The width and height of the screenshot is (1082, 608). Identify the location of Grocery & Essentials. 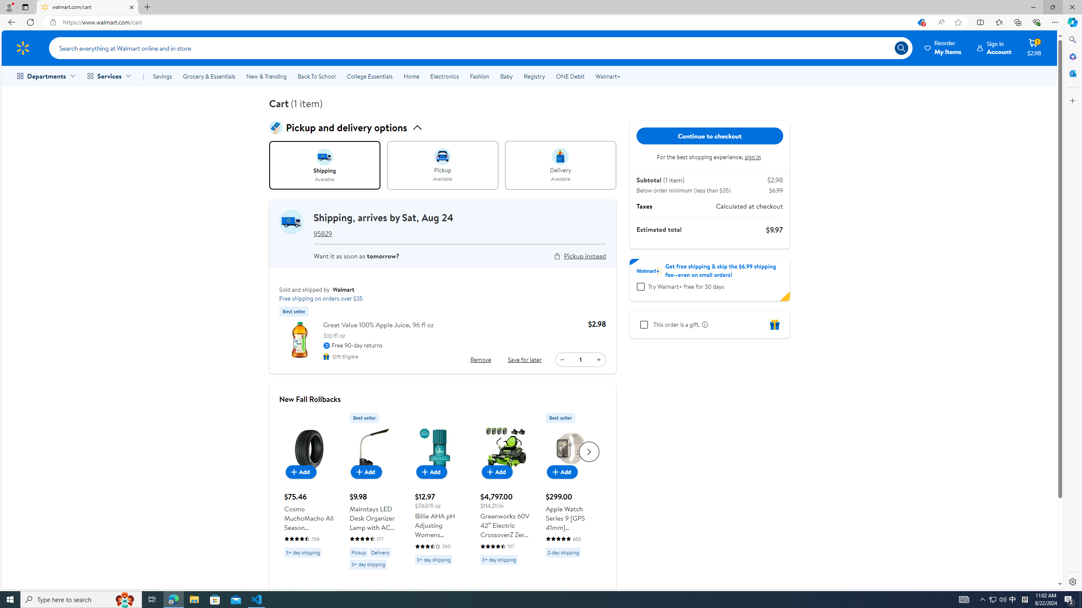
(209, 76).